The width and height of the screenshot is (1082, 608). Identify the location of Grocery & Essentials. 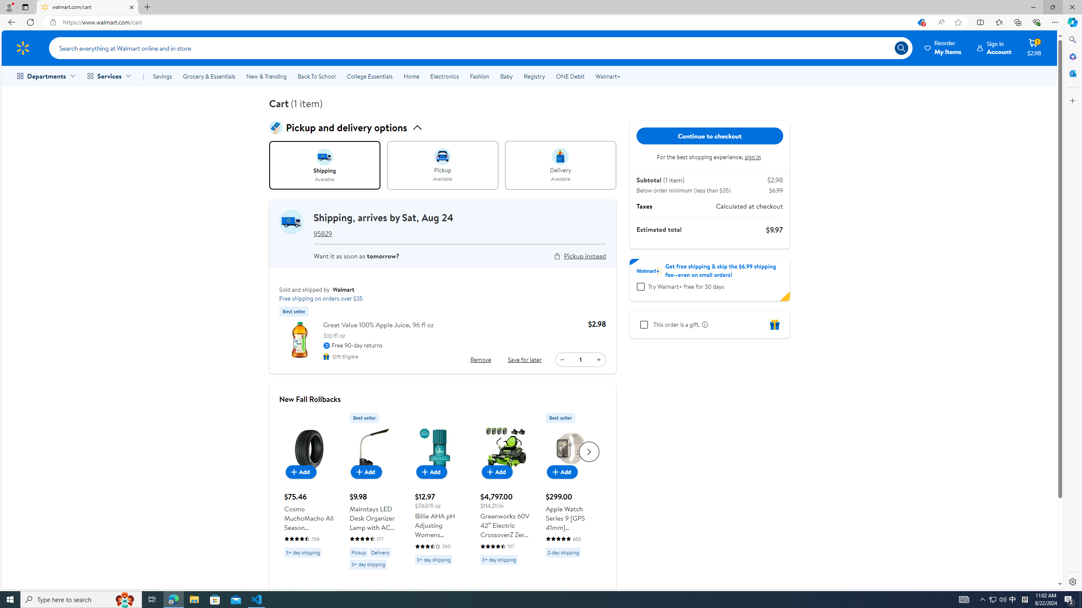
(209, 76).